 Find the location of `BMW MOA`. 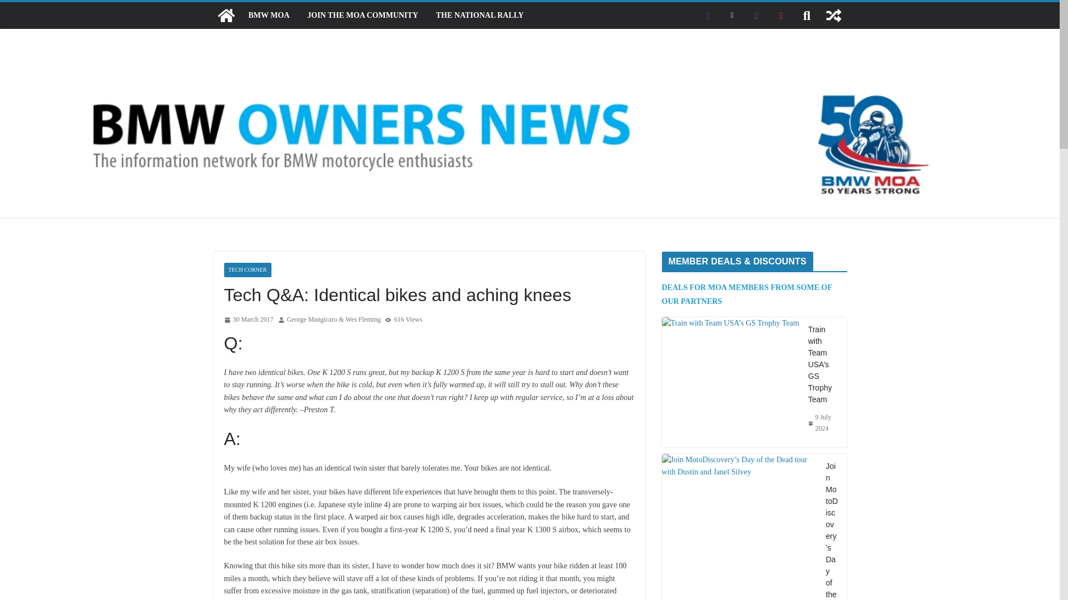

BMW MOA is located at coordinates (268, 16).